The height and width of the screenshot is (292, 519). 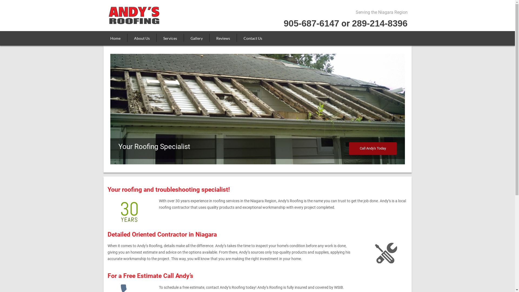 I want to click on Home, so click(x=117, y=38).